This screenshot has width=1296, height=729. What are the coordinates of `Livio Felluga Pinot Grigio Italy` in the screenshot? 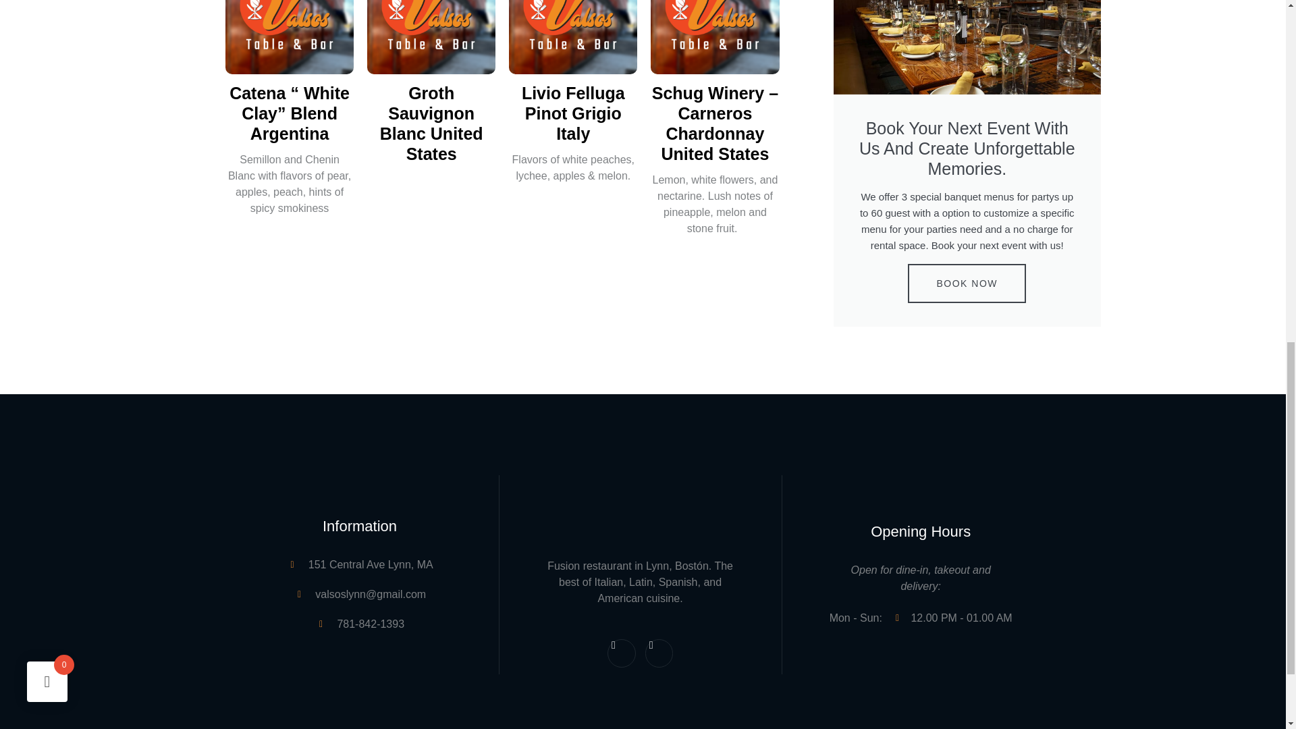 It's located at (573, 113).